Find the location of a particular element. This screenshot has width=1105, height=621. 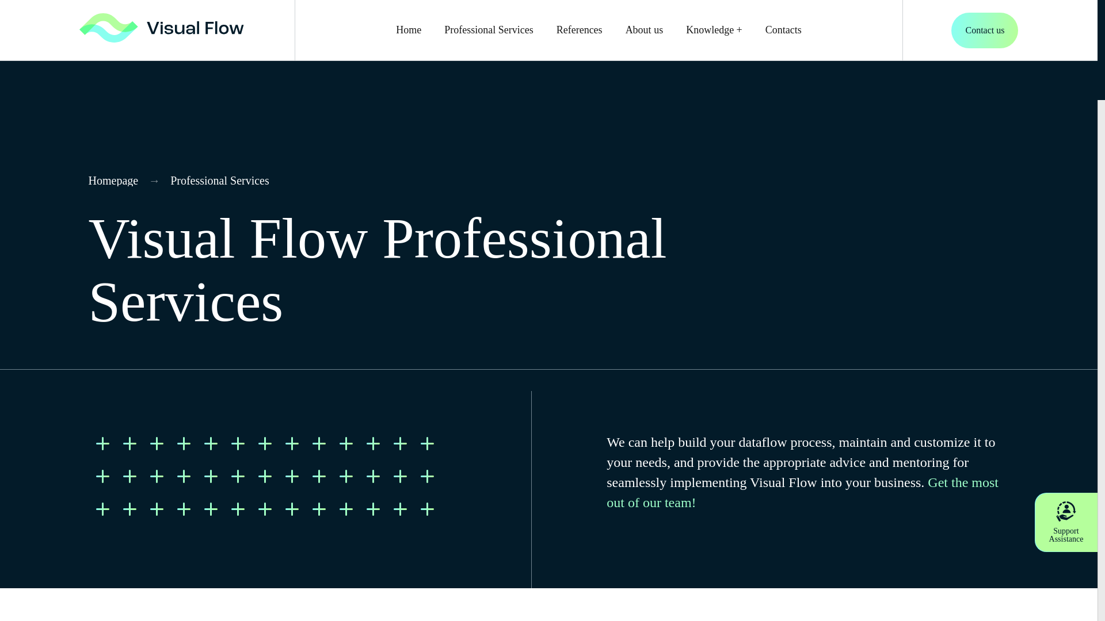

Homepage is located at coordinates (119, 181).